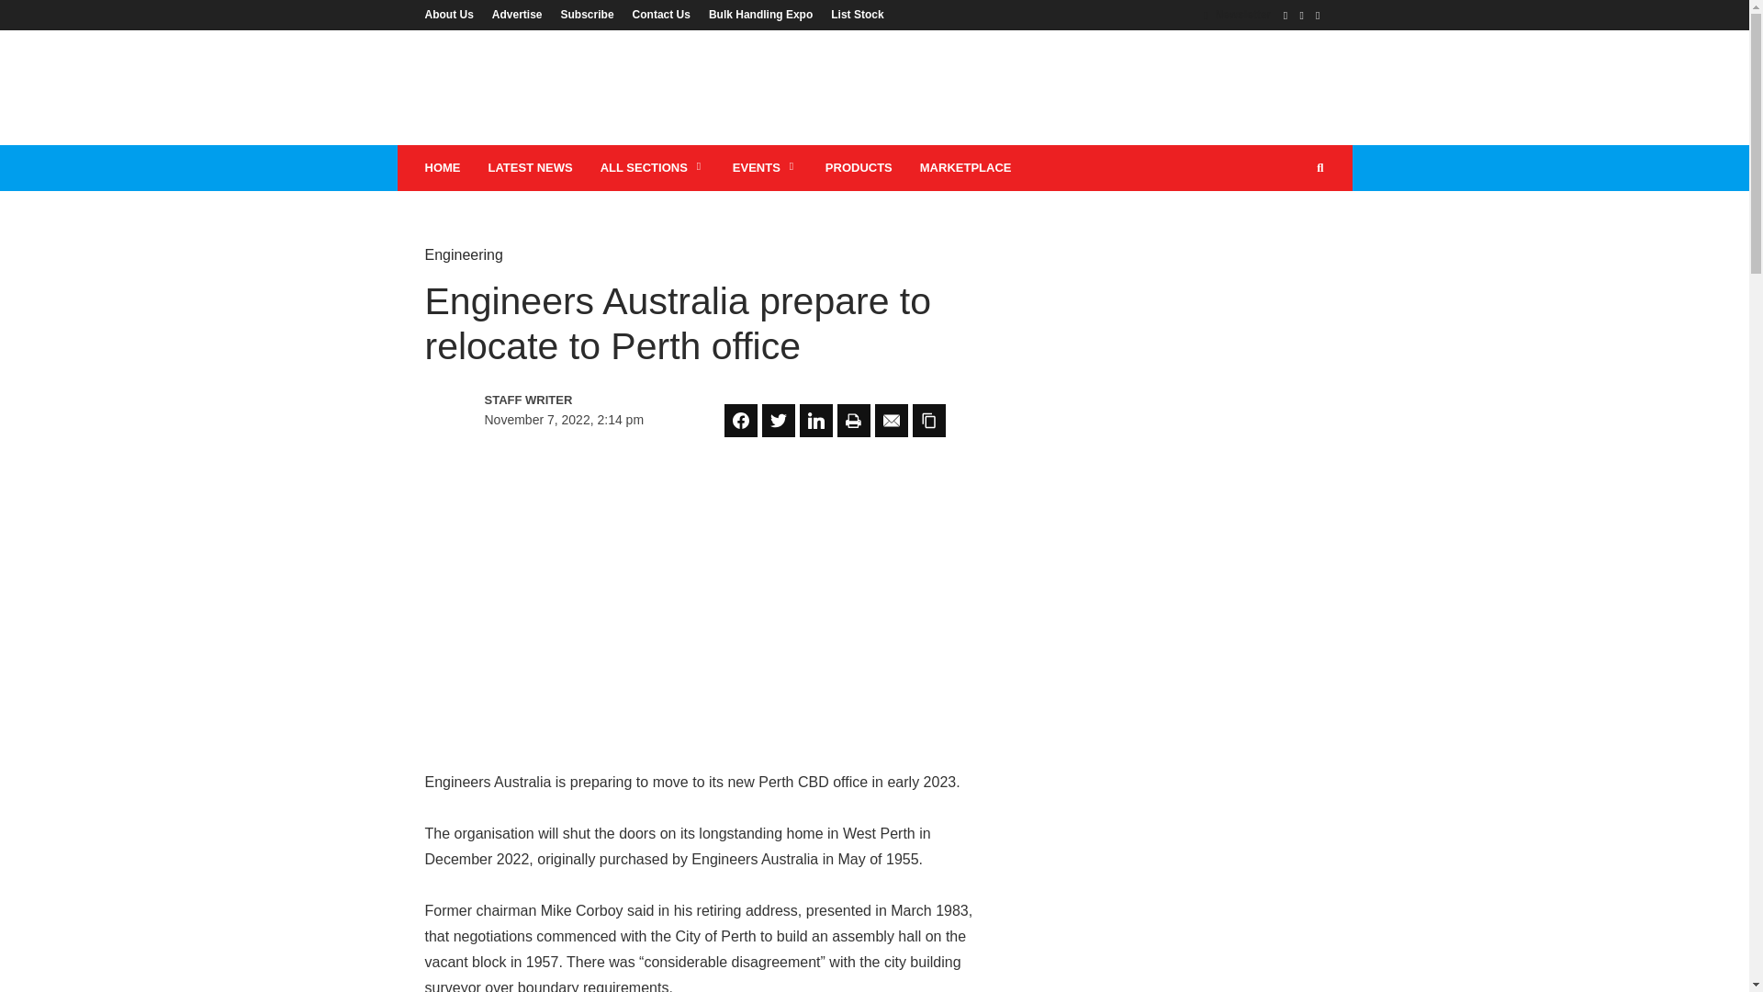 This screenshot has width=1763, height=992. I want to click on Bulk Handling Expo, so click(760, 14).